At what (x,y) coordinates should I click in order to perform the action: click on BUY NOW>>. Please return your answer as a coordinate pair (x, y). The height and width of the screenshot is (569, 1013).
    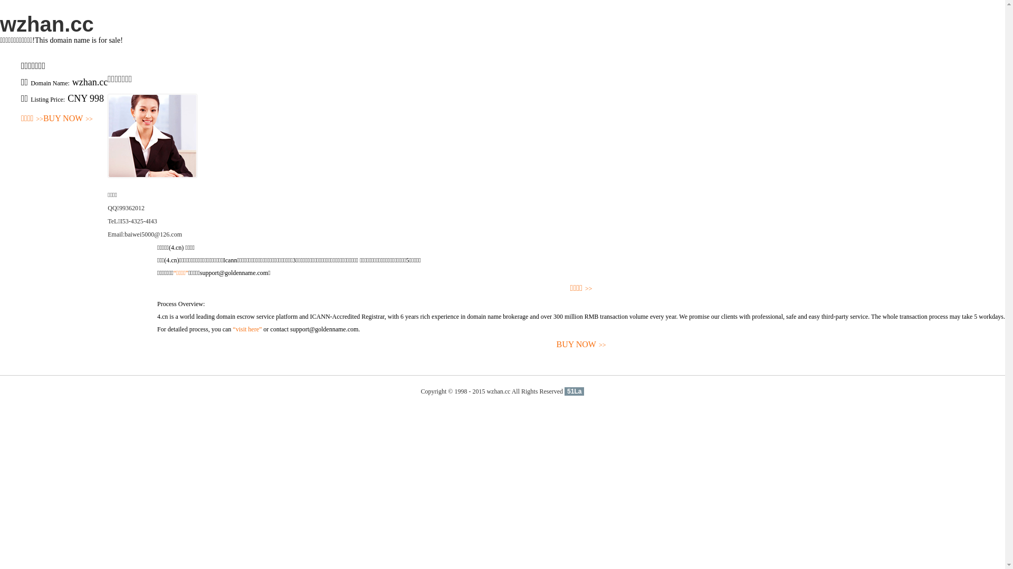
    Looking at the image, I should click on (68, 119).